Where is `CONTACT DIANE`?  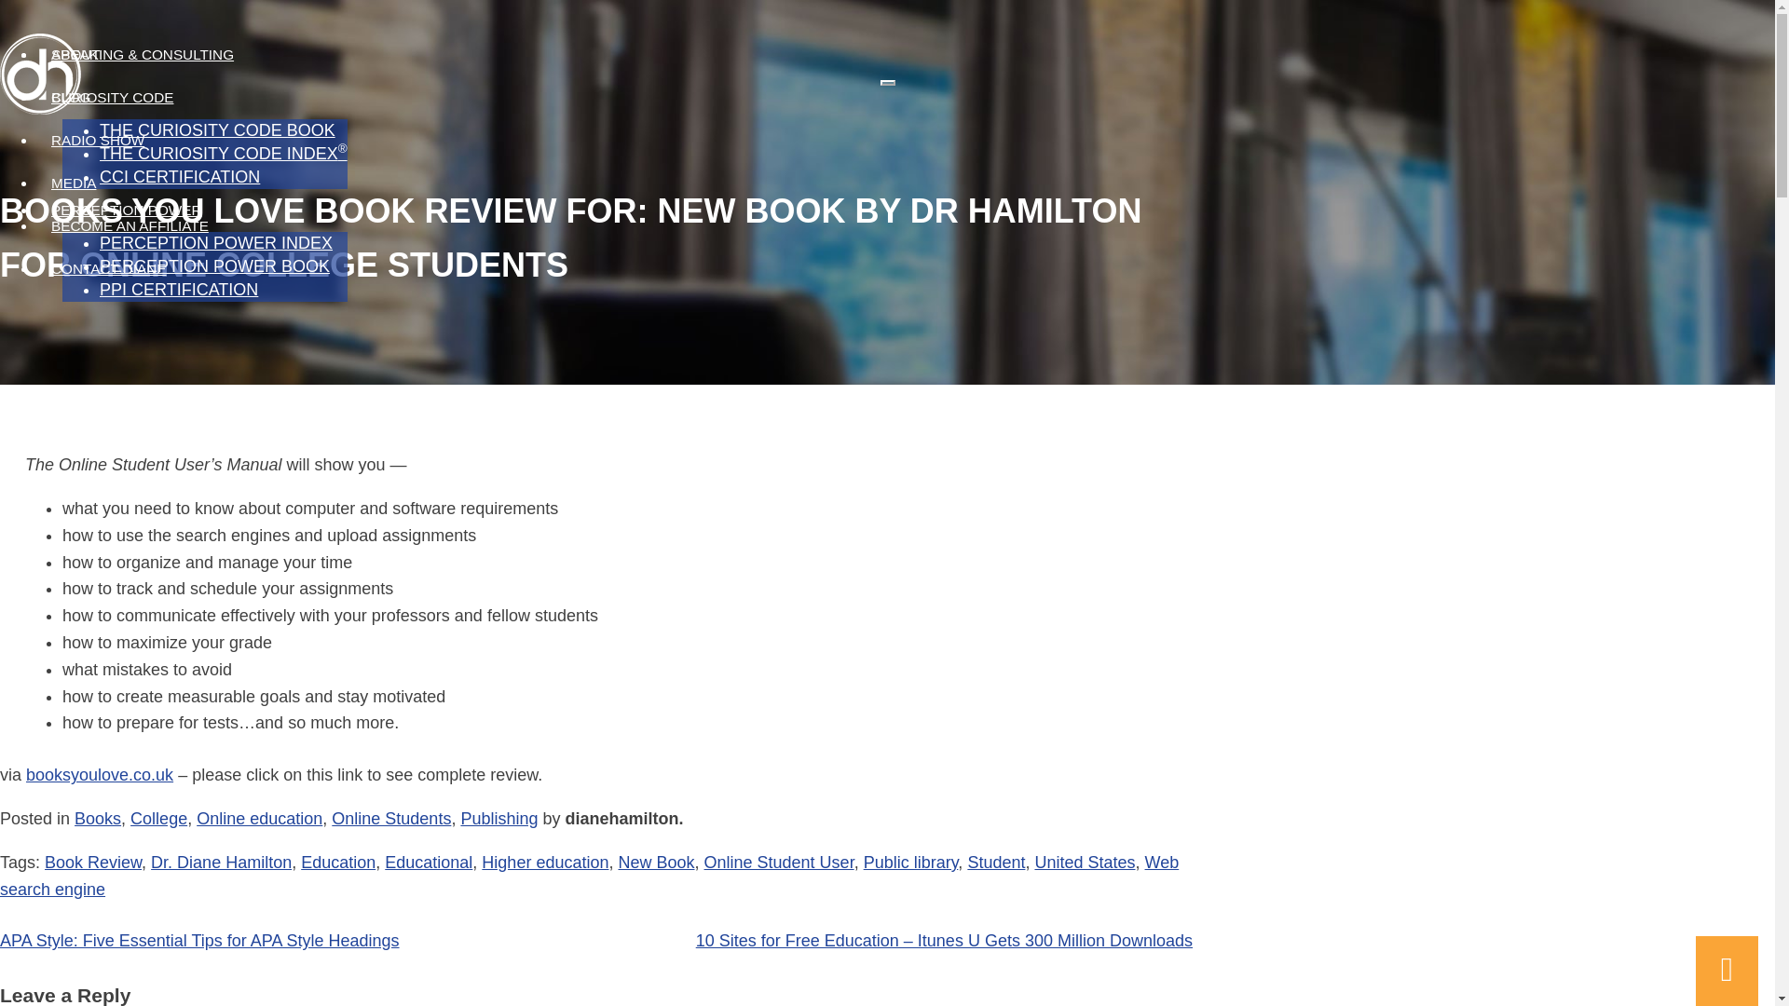 CONTACT DIANE is located at coordinates (108, 268).